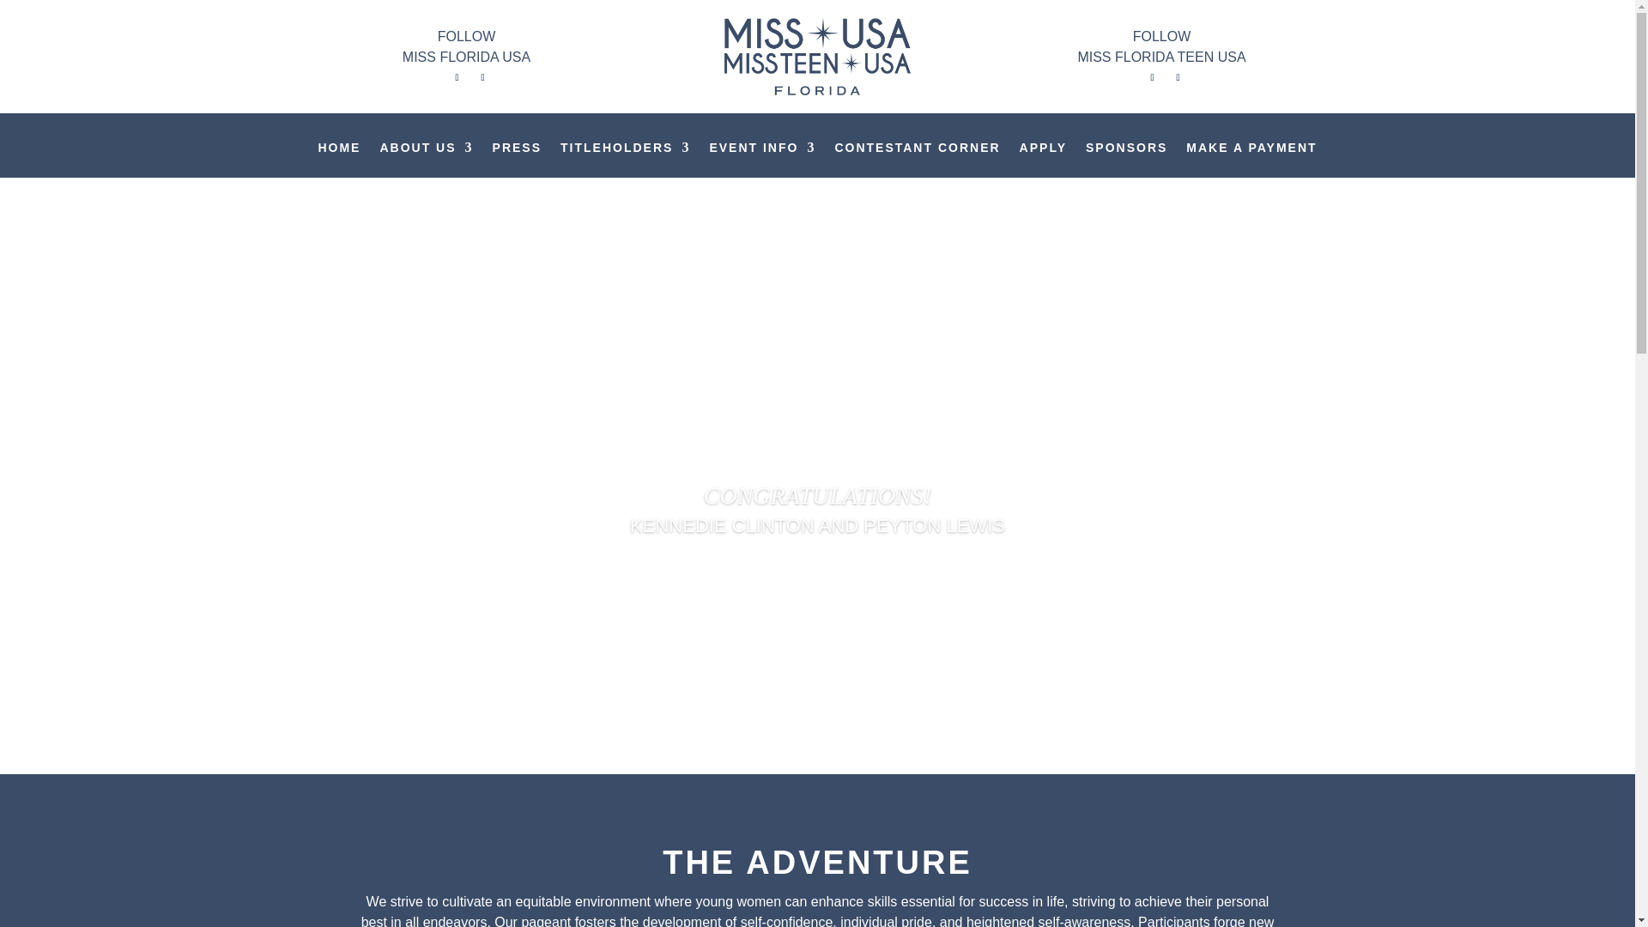 This screenshot has width=1648, height=927. I want to click on ABOUT US, so click(426, 160).